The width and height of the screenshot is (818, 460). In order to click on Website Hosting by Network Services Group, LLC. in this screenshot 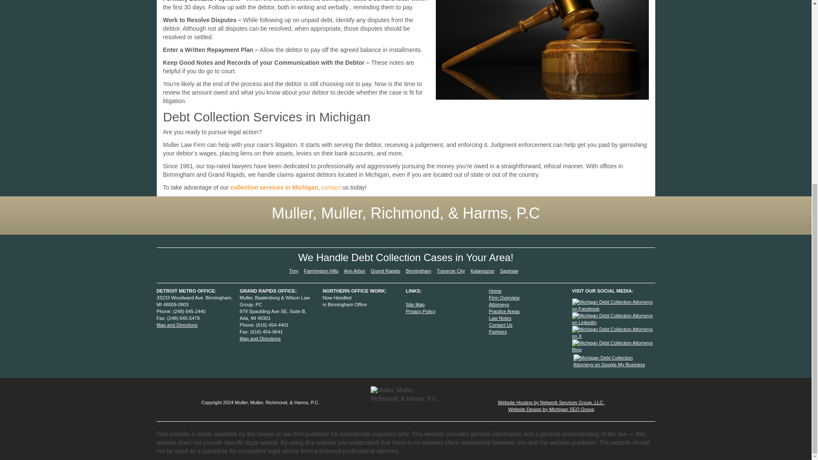, I will do `click(551, 402)`.